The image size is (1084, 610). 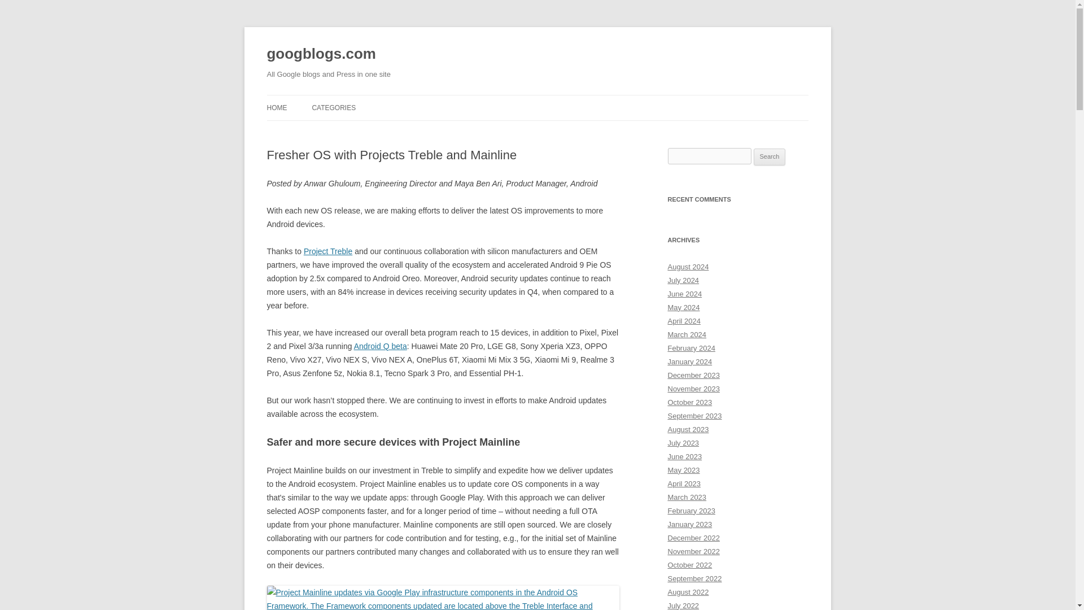 I want to click on Project Treble, so click(x=327, y=251).